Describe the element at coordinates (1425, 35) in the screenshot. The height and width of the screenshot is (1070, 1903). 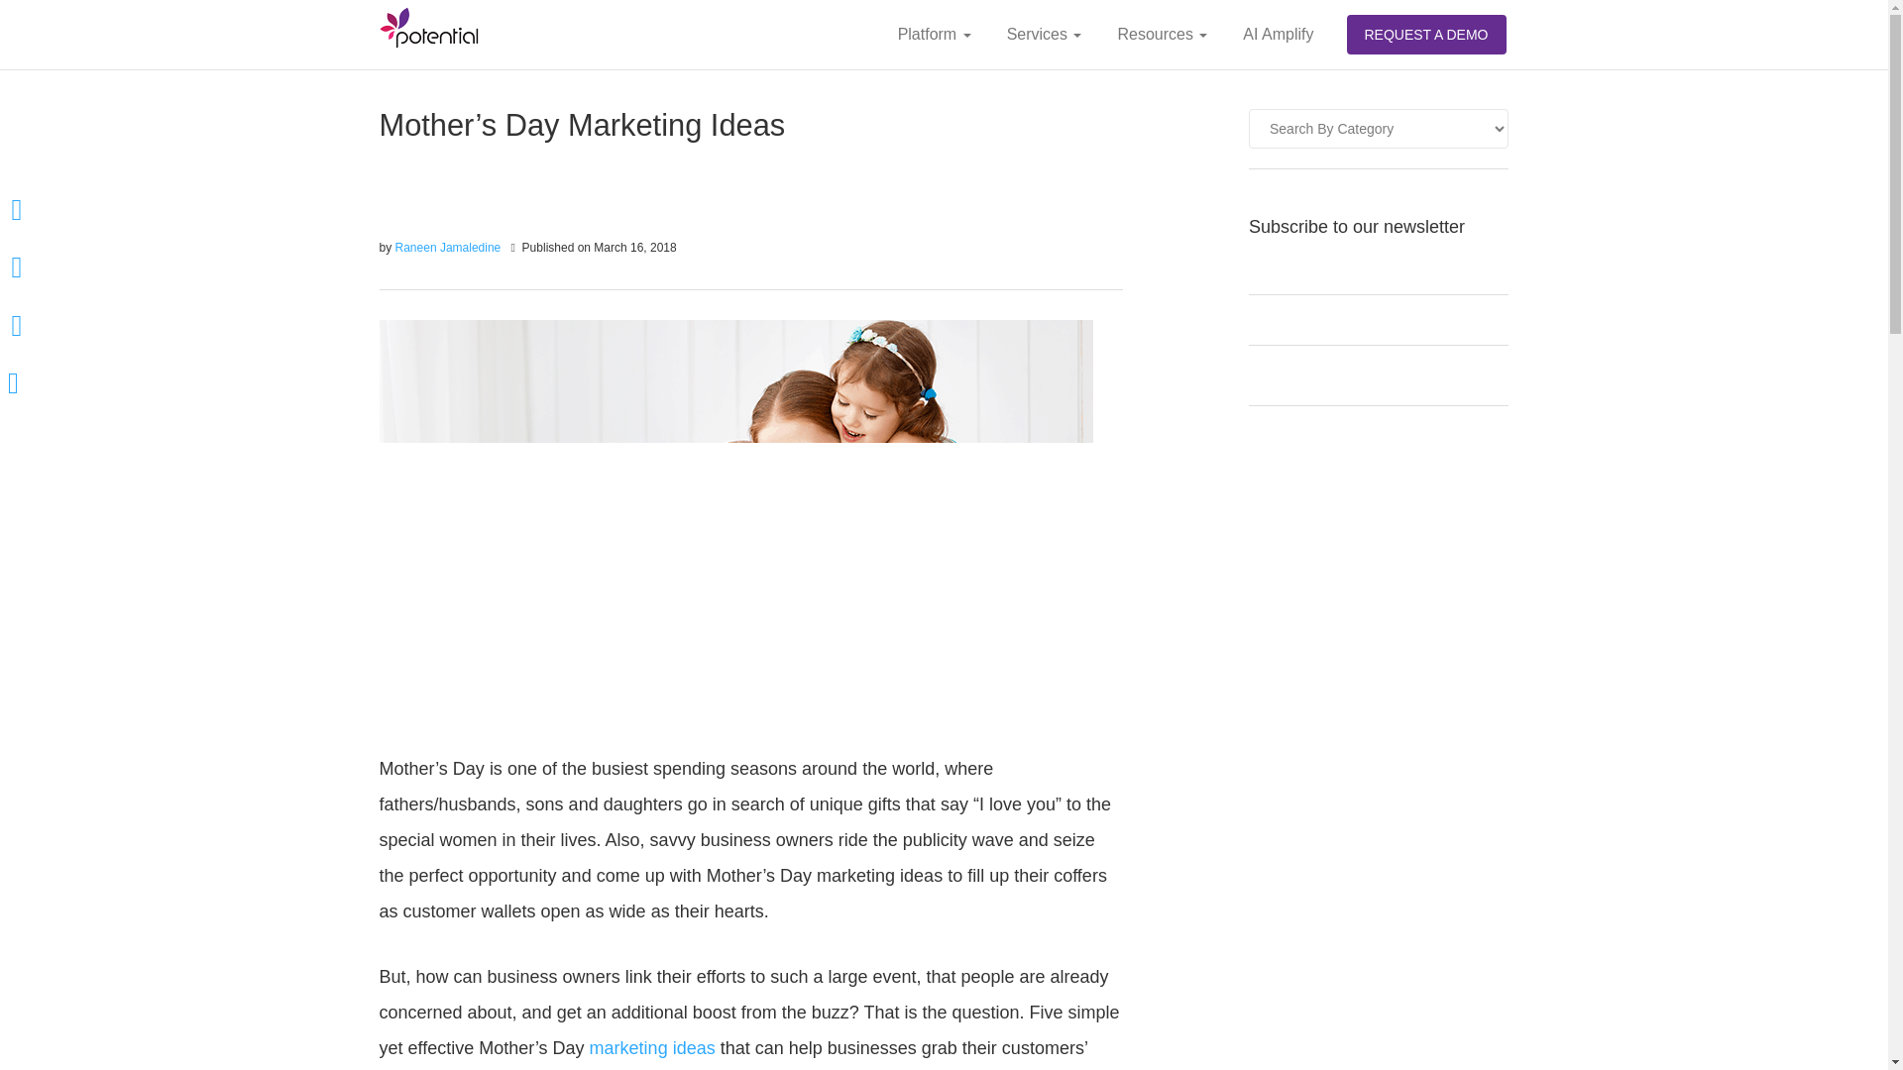
I see `REQUEST A DEMO` at that location.